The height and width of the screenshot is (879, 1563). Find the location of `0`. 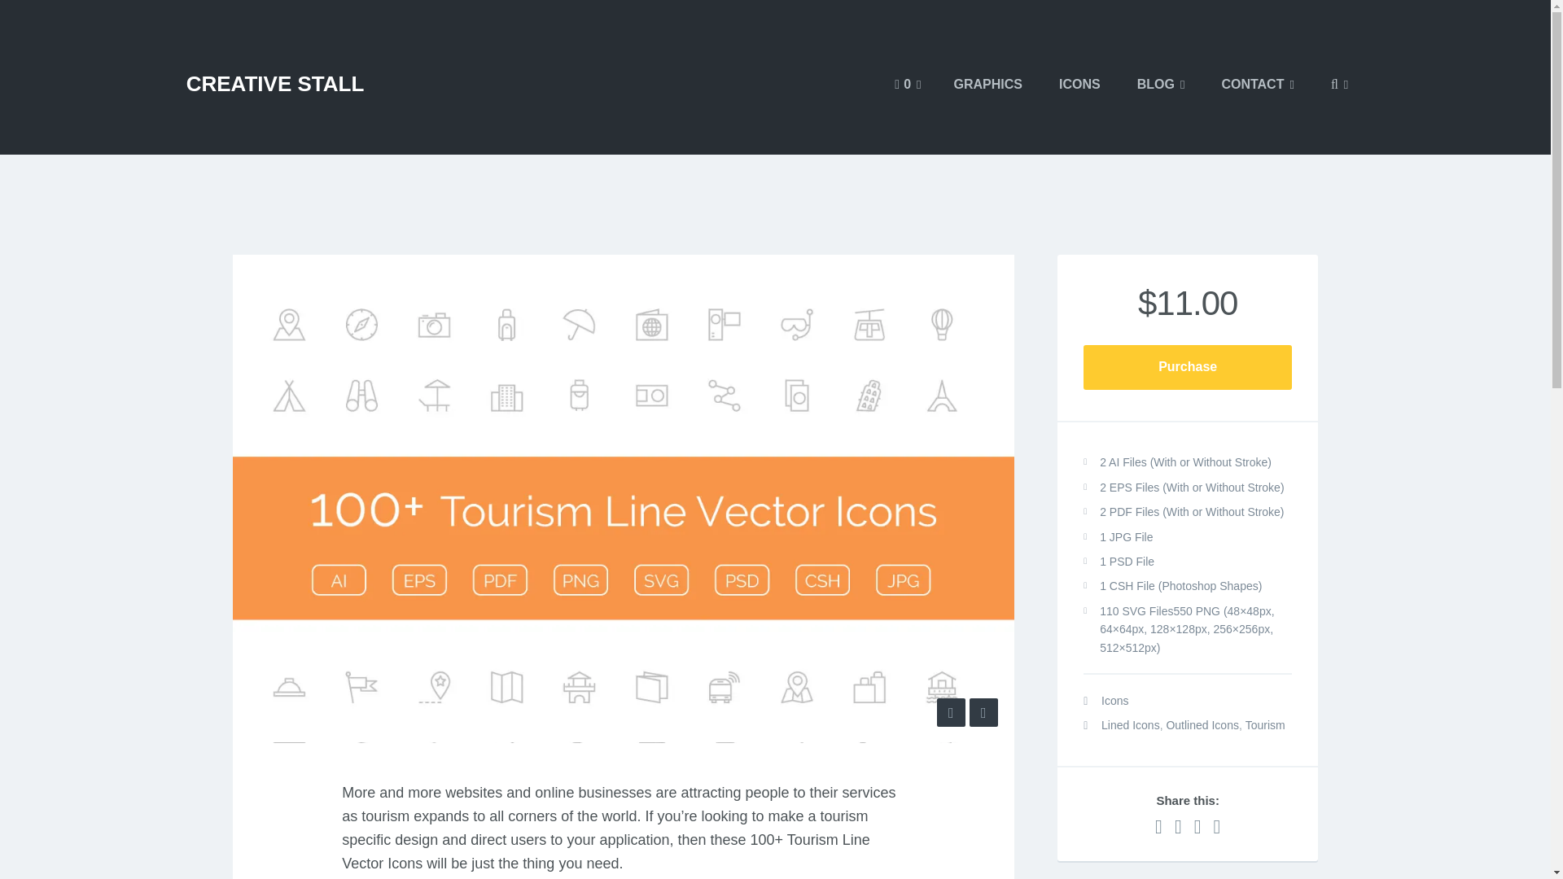

0 is located at coordinates (907, 84).